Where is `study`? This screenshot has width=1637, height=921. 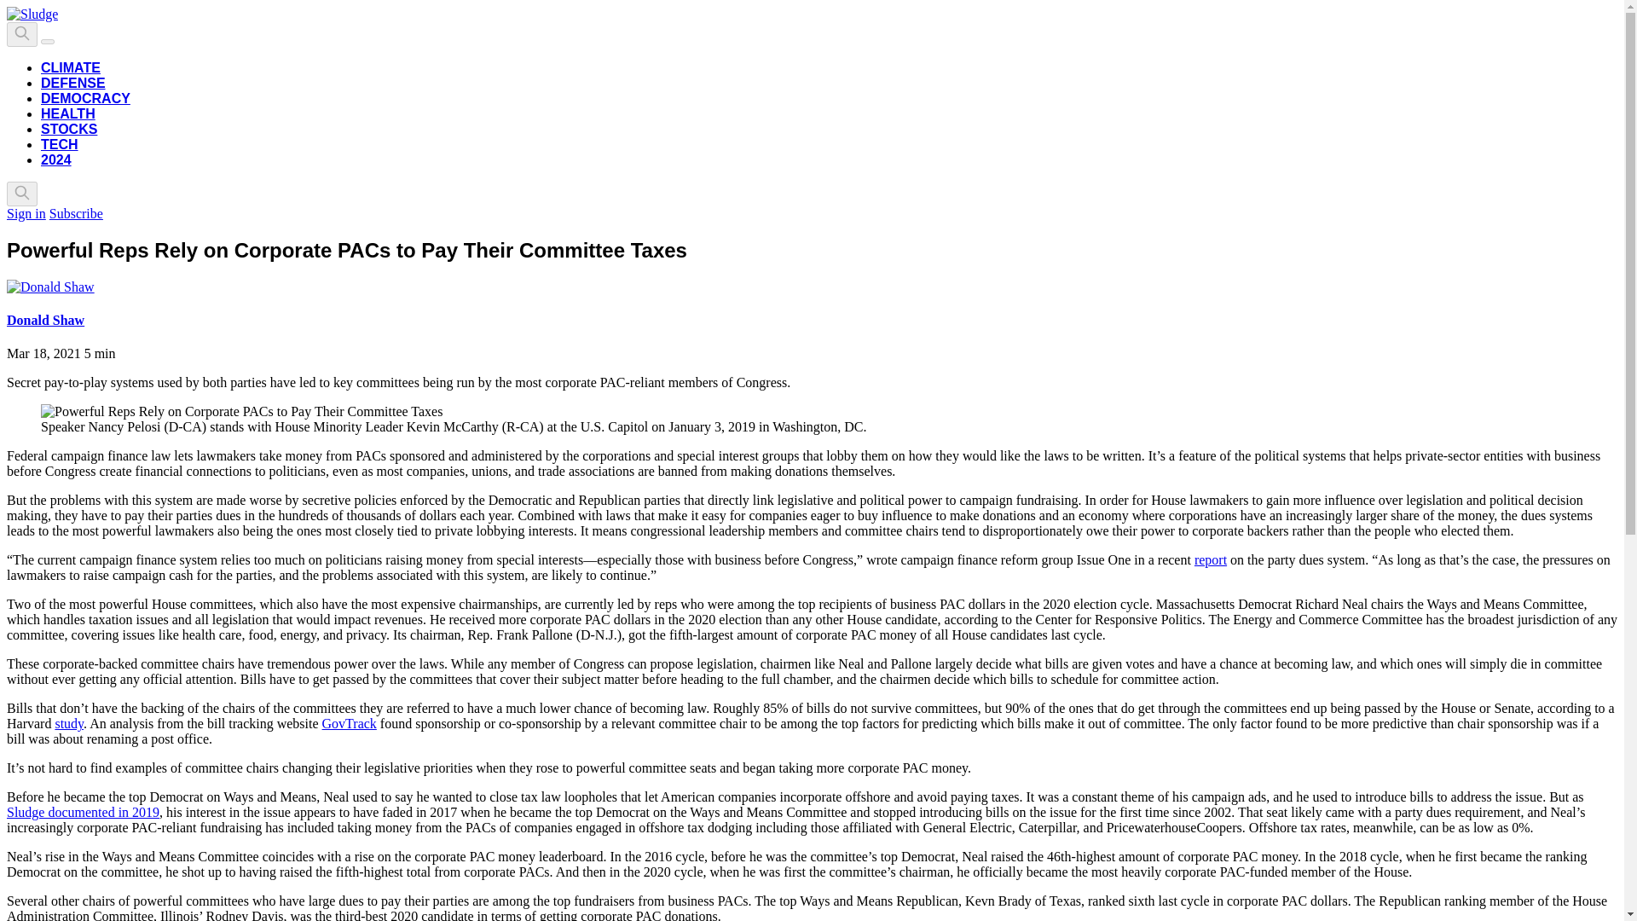 study is located at coordinates (68, 723).